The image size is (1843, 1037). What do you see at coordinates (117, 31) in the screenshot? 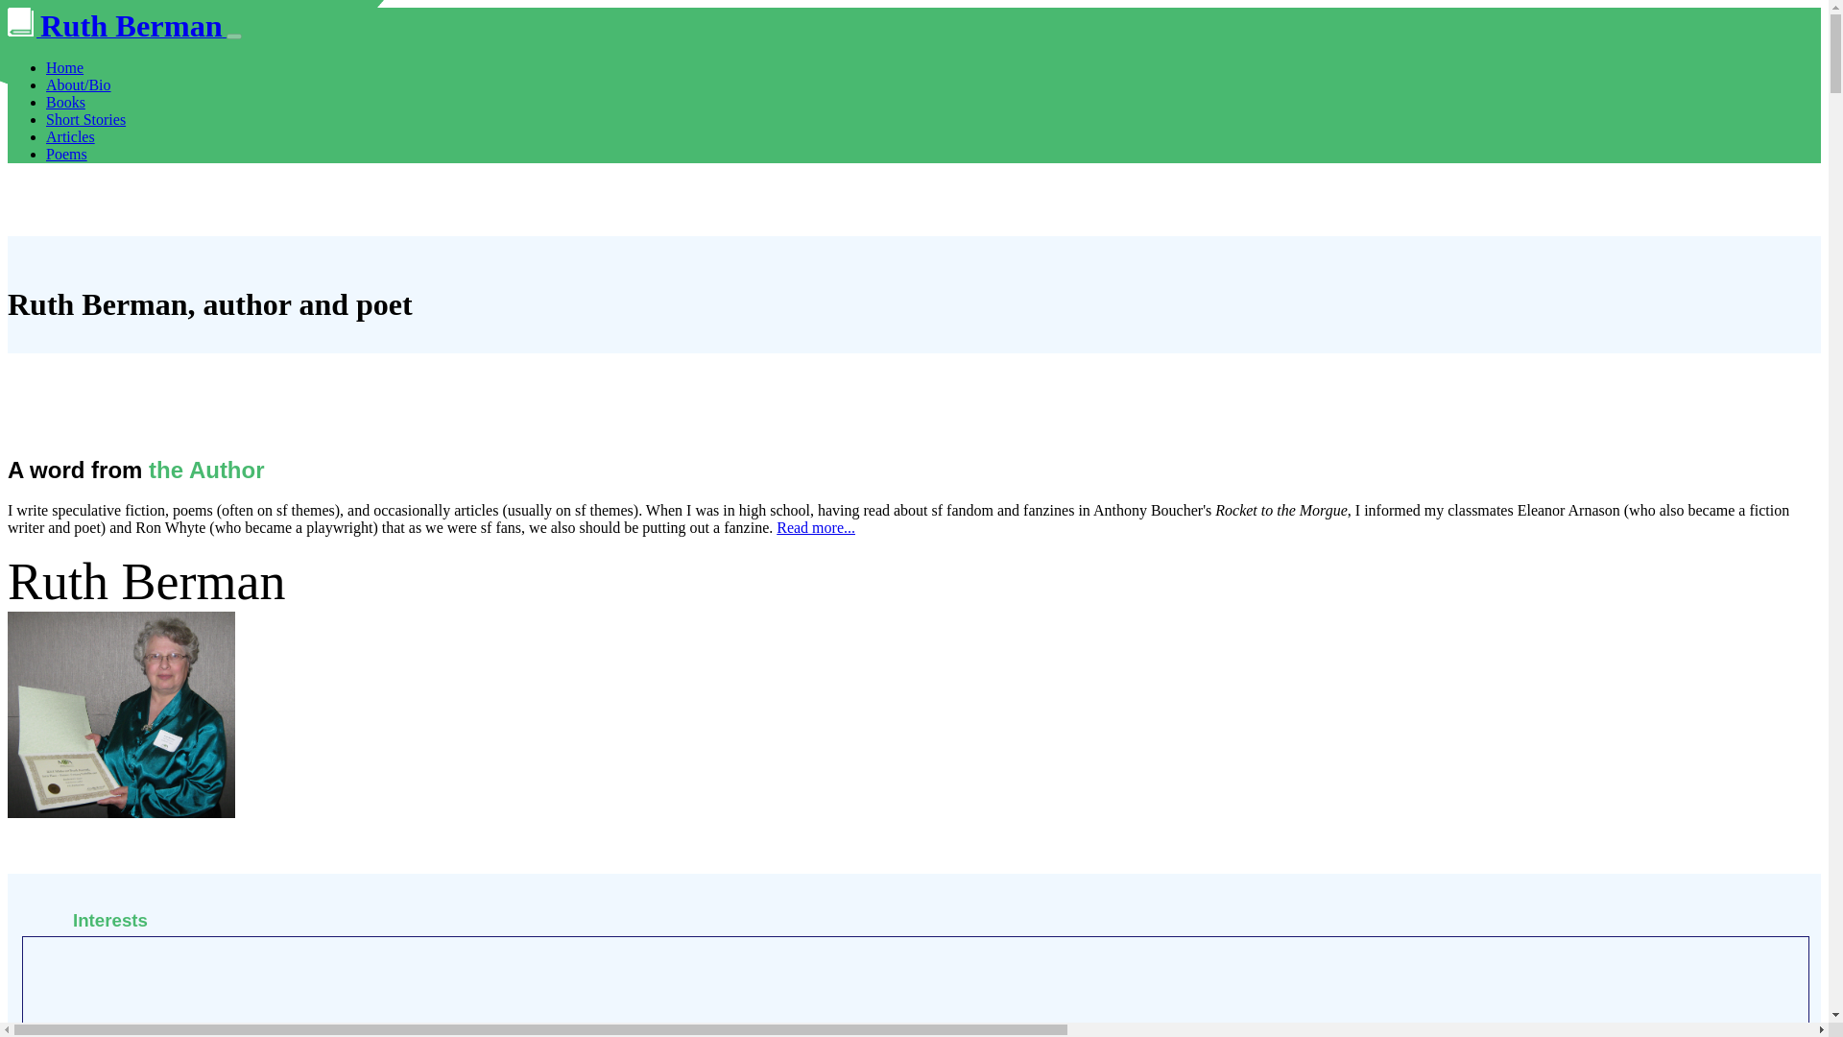
I see `Ruth Berman` at bounding box center [117, 31].